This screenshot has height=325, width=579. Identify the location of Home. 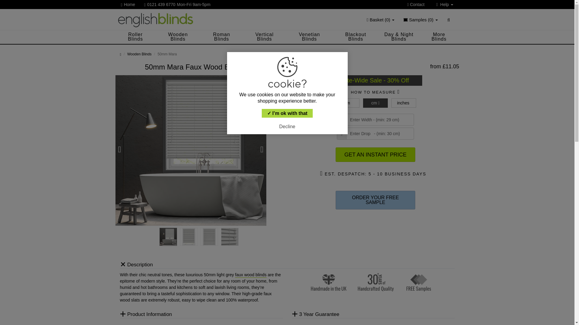
(130, 5).